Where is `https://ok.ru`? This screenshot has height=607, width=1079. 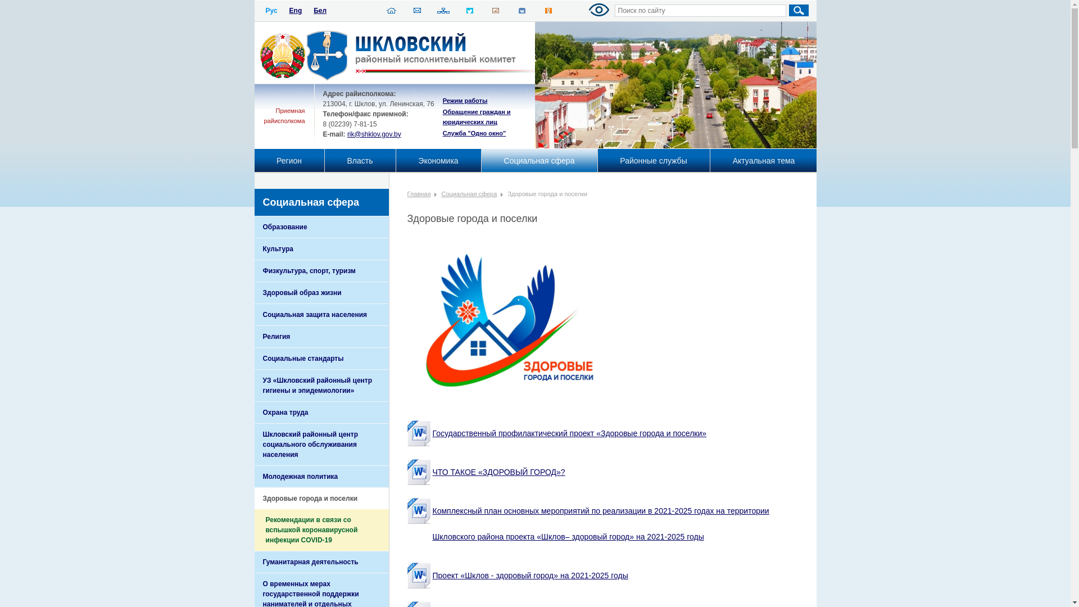 https://ok.ru is located at coordinates (548, 13).